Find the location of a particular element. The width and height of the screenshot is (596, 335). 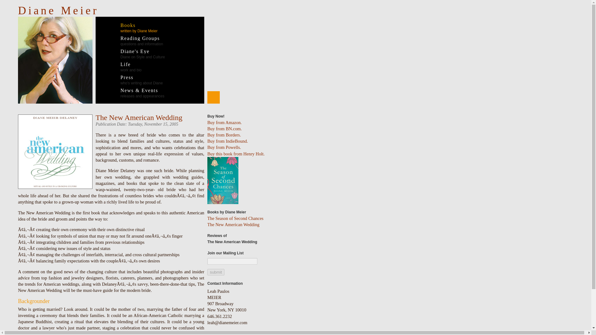

Diane Meier is located at coordinates (58, 11).